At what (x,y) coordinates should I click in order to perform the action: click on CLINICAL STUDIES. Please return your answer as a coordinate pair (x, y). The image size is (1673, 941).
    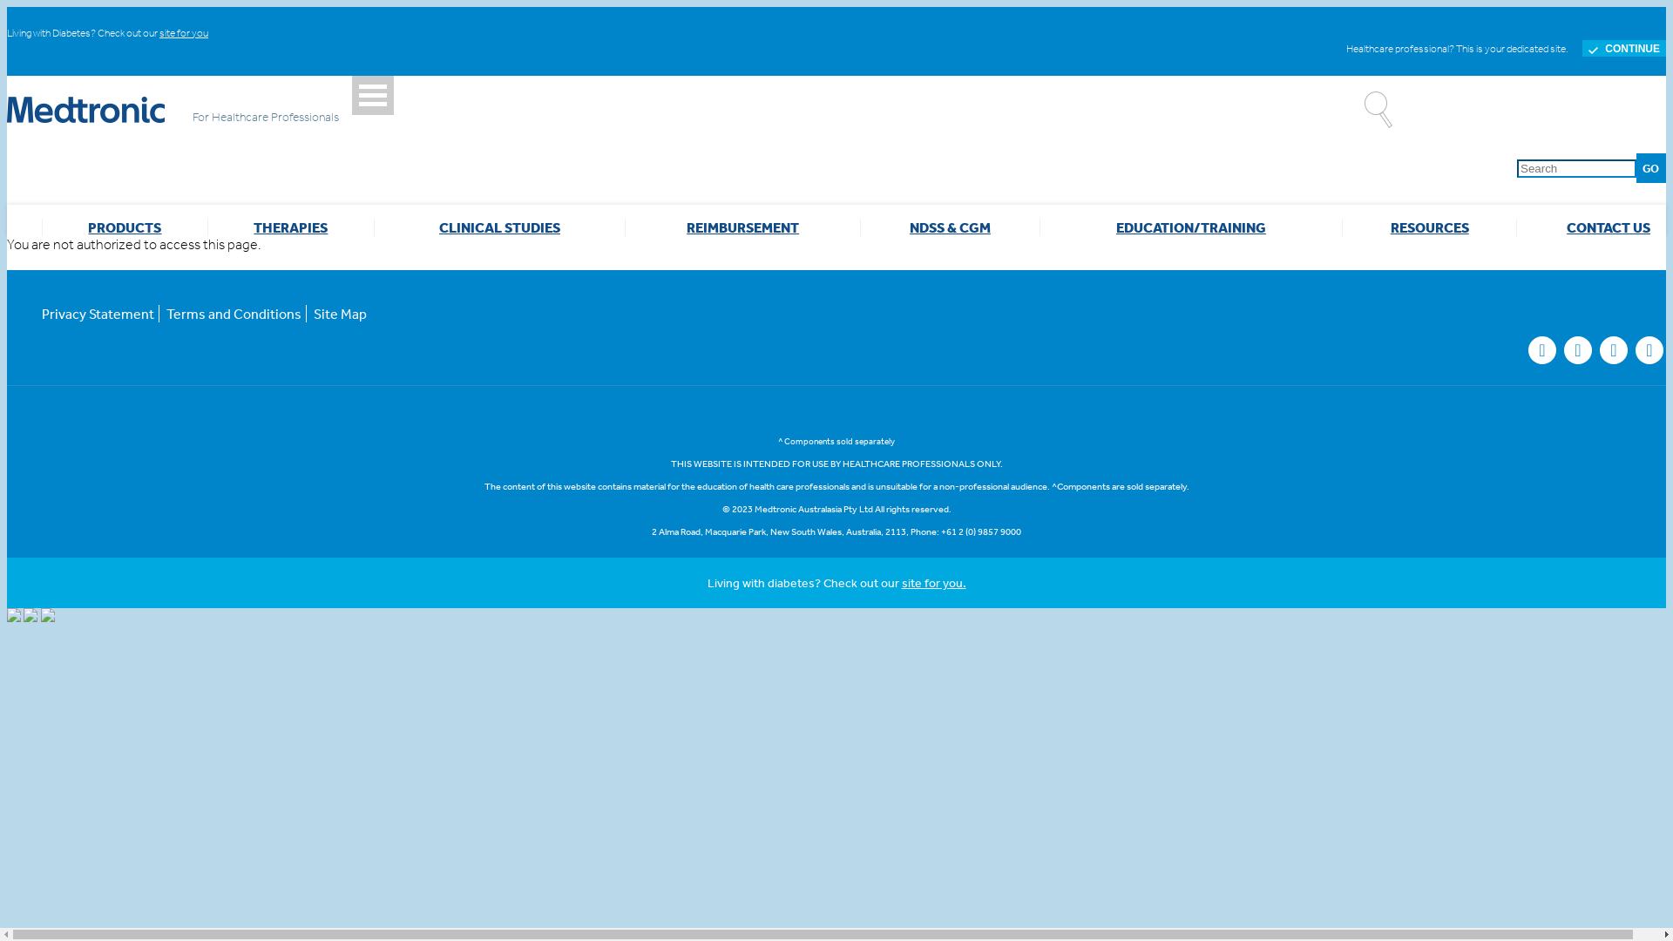
    Looking at the image, I should click on (499, 227).